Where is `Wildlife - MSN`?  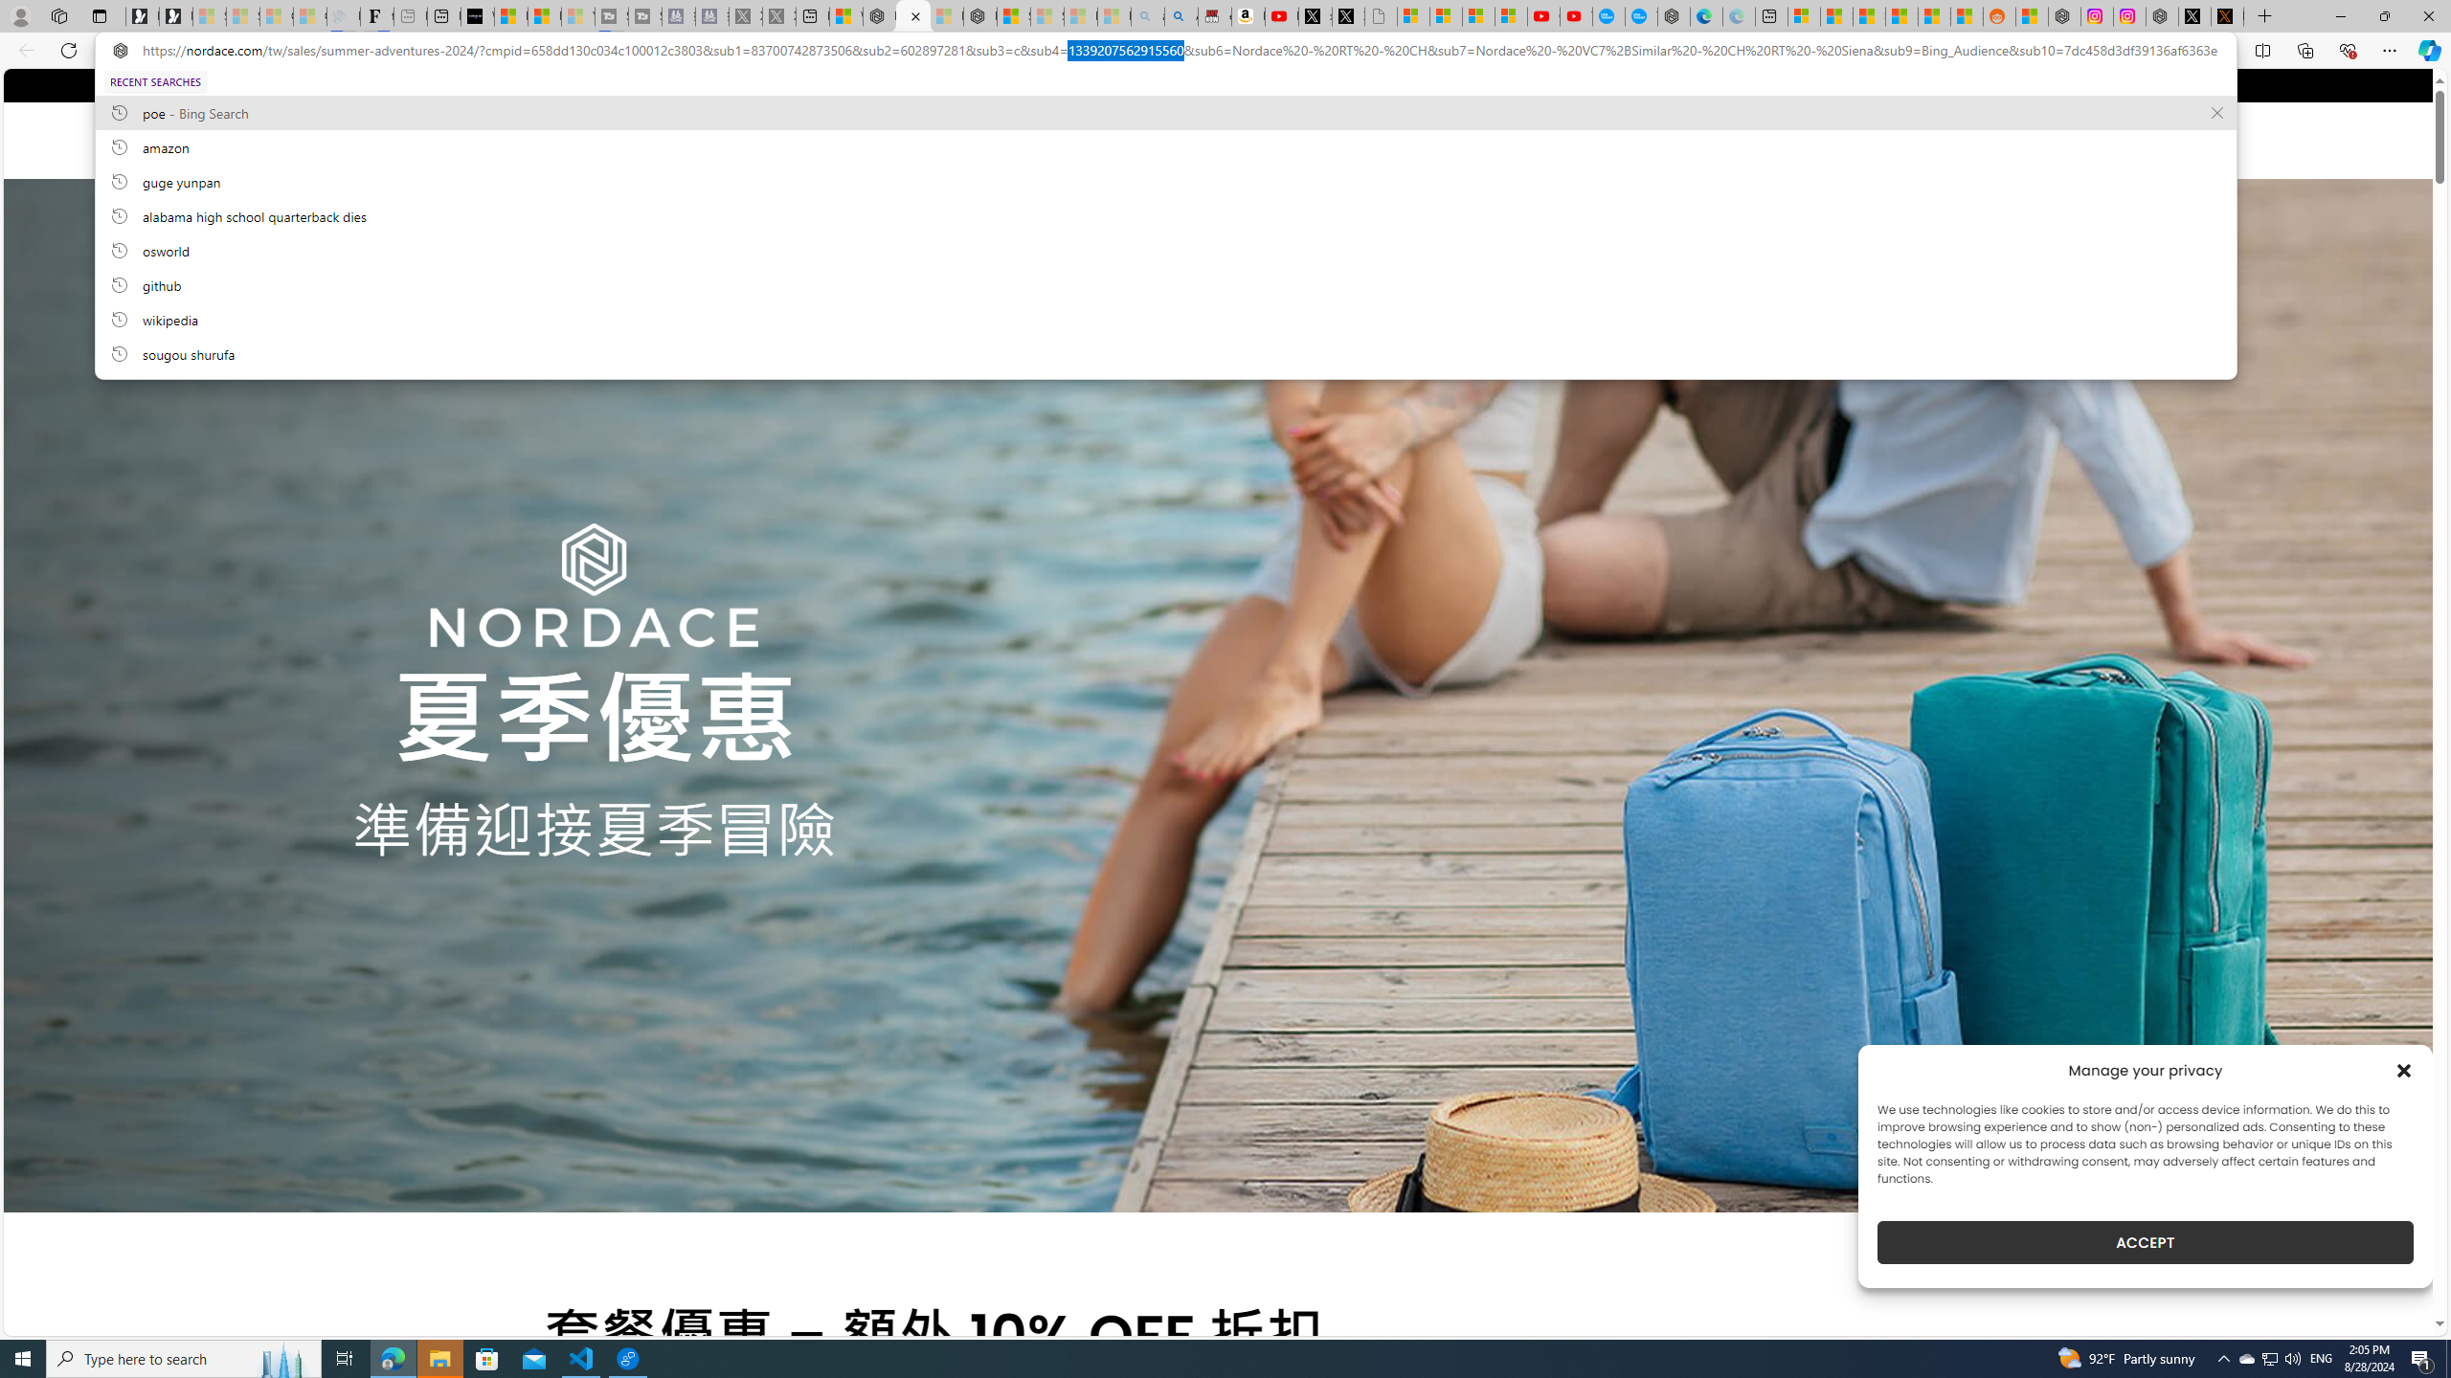
Wildlife - MSN is located at coordinates (844, 16).